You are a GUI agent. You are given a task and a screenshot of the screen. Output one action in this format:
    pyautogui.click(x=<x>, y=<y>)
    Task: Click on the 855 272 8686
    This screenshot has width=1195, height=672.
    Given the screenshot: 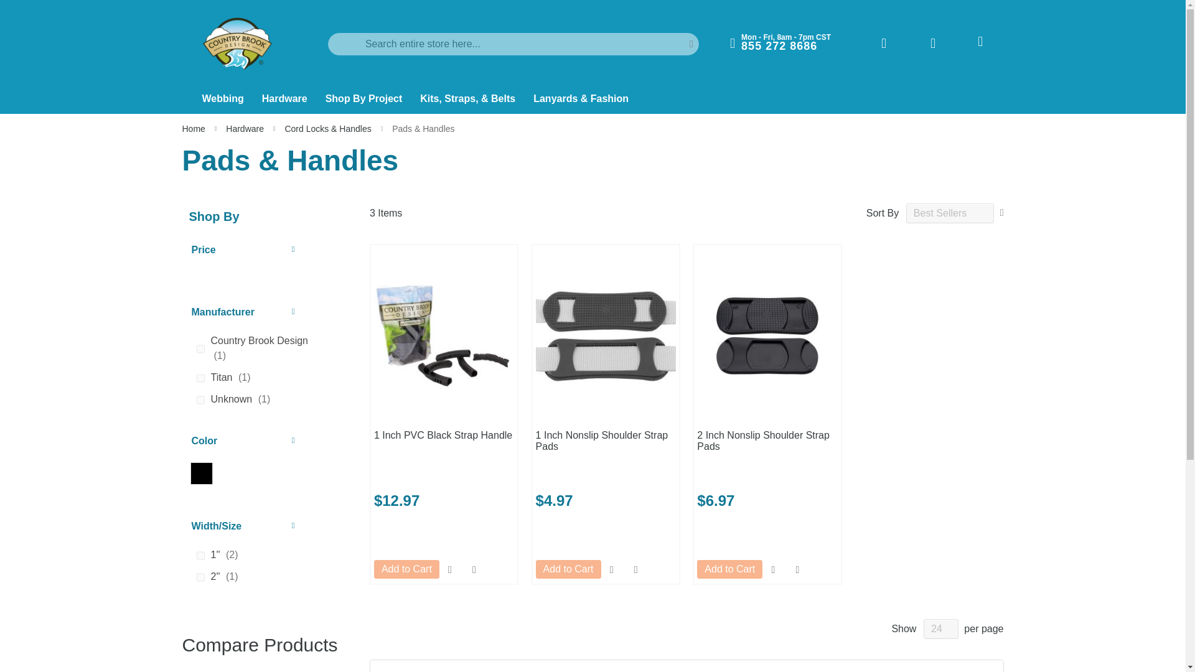 What is the action you would take?
    pyautogui.click(x=779, y=46)
    